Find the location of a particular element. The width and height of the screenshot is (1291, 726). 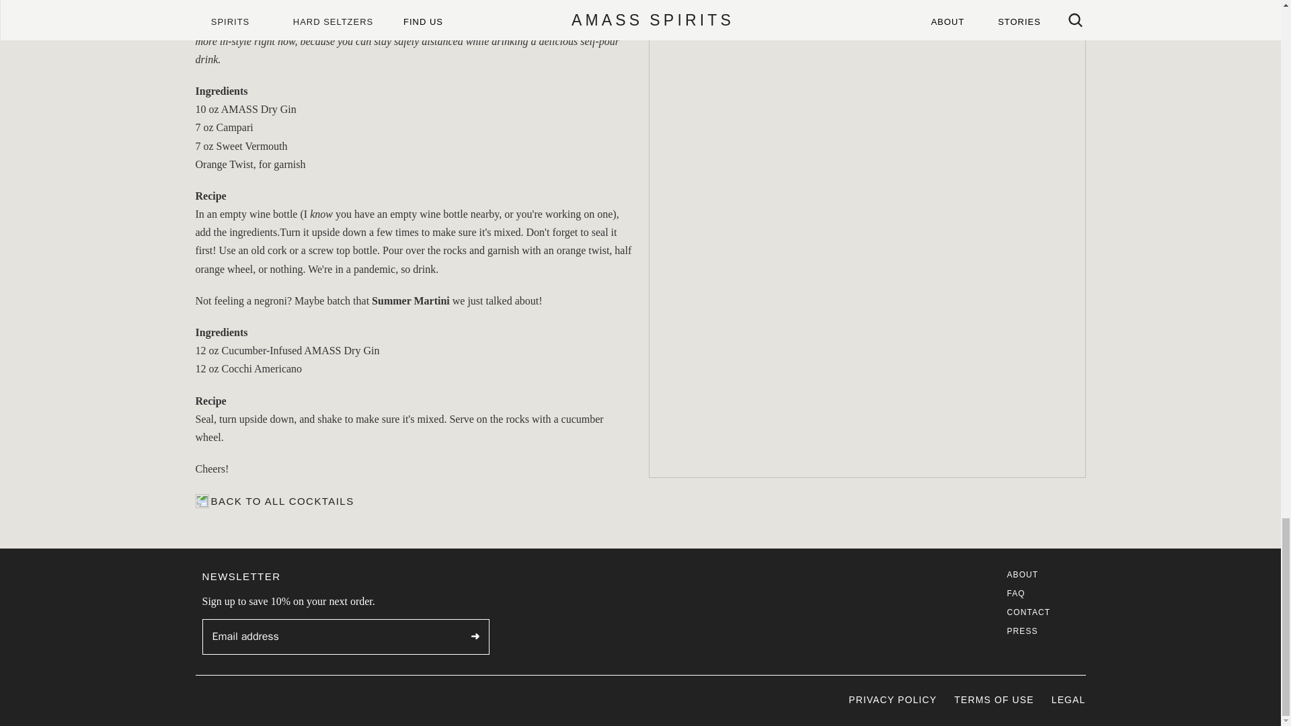

PRESS is located at coordinates (1022, 631).